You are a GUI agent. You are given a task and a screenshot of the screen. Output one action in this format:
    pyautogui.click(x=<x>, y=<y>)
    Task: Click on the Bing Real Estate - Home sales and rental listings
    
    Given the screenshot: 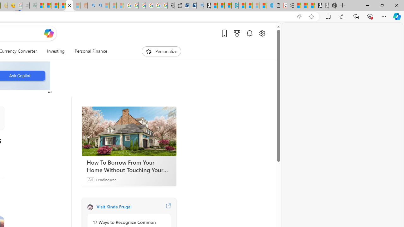 What is the action you would take?
    pyautogui.click(x=200, y=6)
    